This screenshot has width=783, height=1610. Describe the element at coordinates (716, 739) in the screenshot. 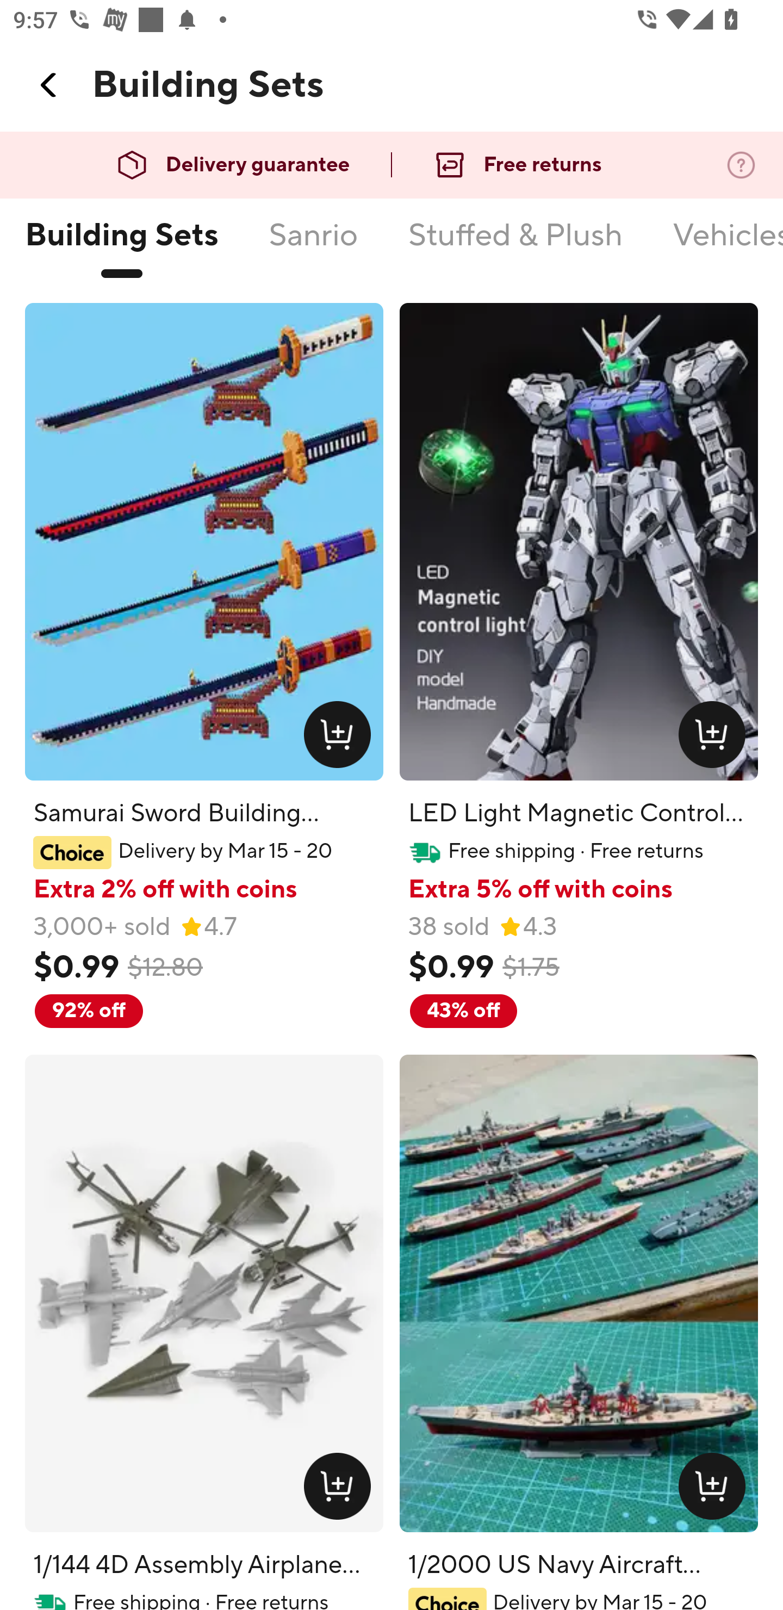

I see `128x128.png_` at that location.